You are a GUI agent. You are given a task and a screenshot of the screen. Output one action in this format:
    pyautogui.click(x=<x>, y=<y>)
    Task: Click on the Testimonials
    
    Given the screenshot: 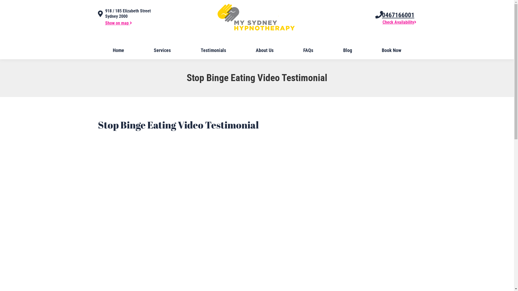 What is the action you would take?
    pyautogui.click(x=213, y=50)
    